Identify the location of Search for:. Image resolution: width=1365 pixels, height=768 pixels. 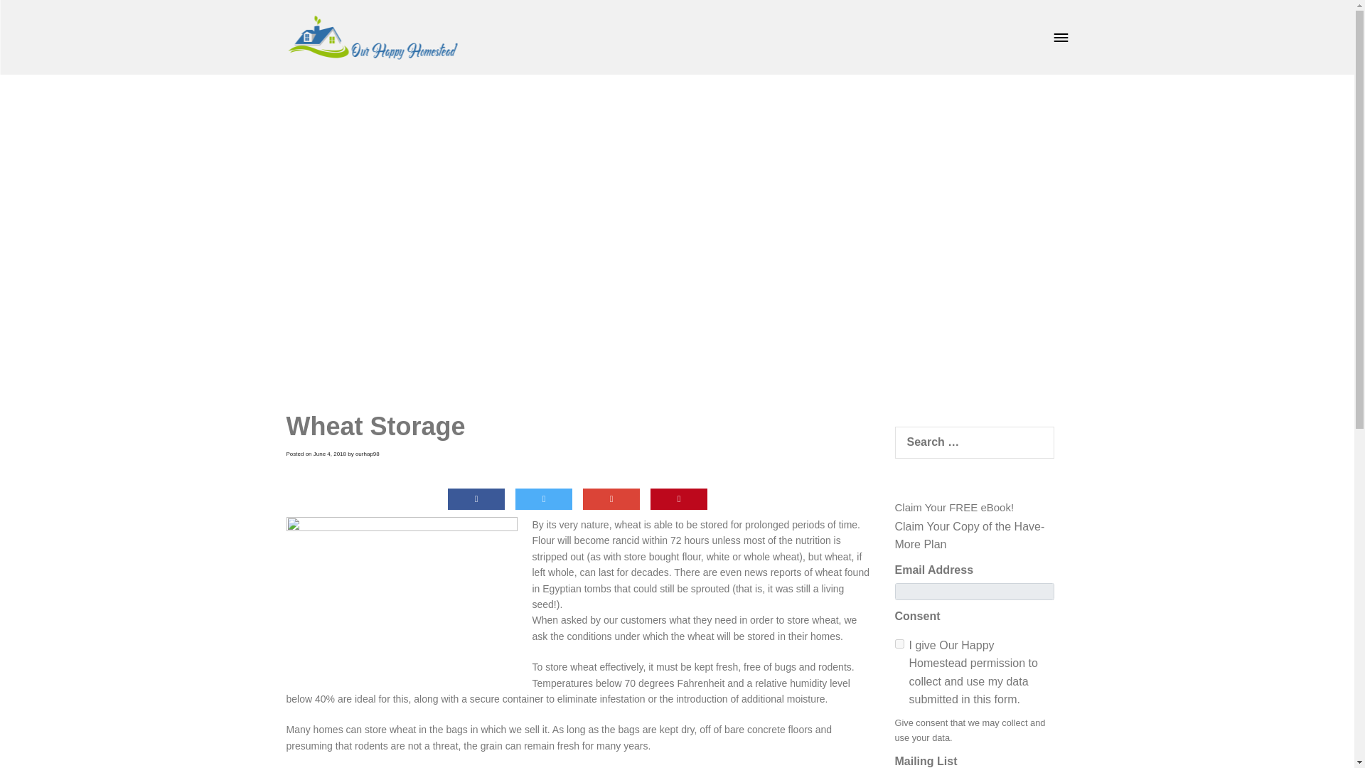
(974, 442).